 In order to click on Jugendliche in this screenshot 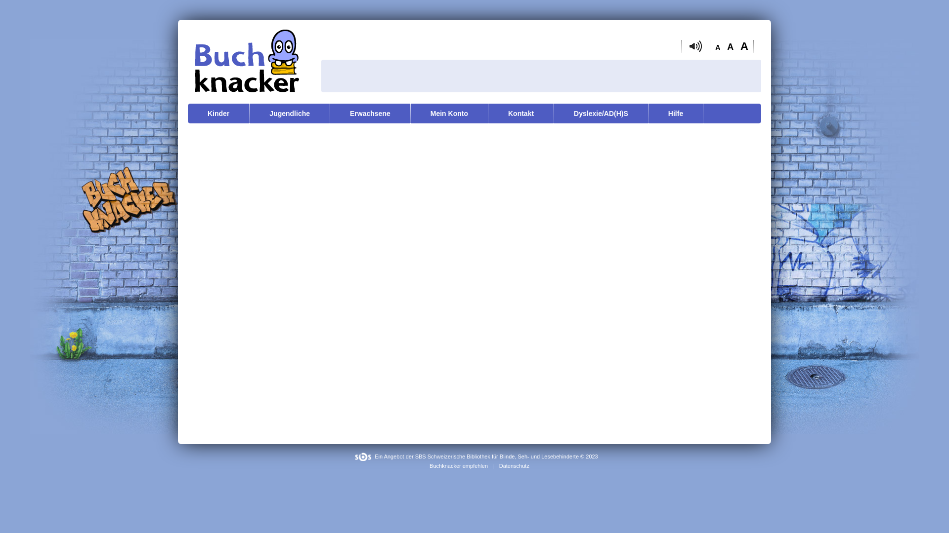, I will do `click(290, 114)`.